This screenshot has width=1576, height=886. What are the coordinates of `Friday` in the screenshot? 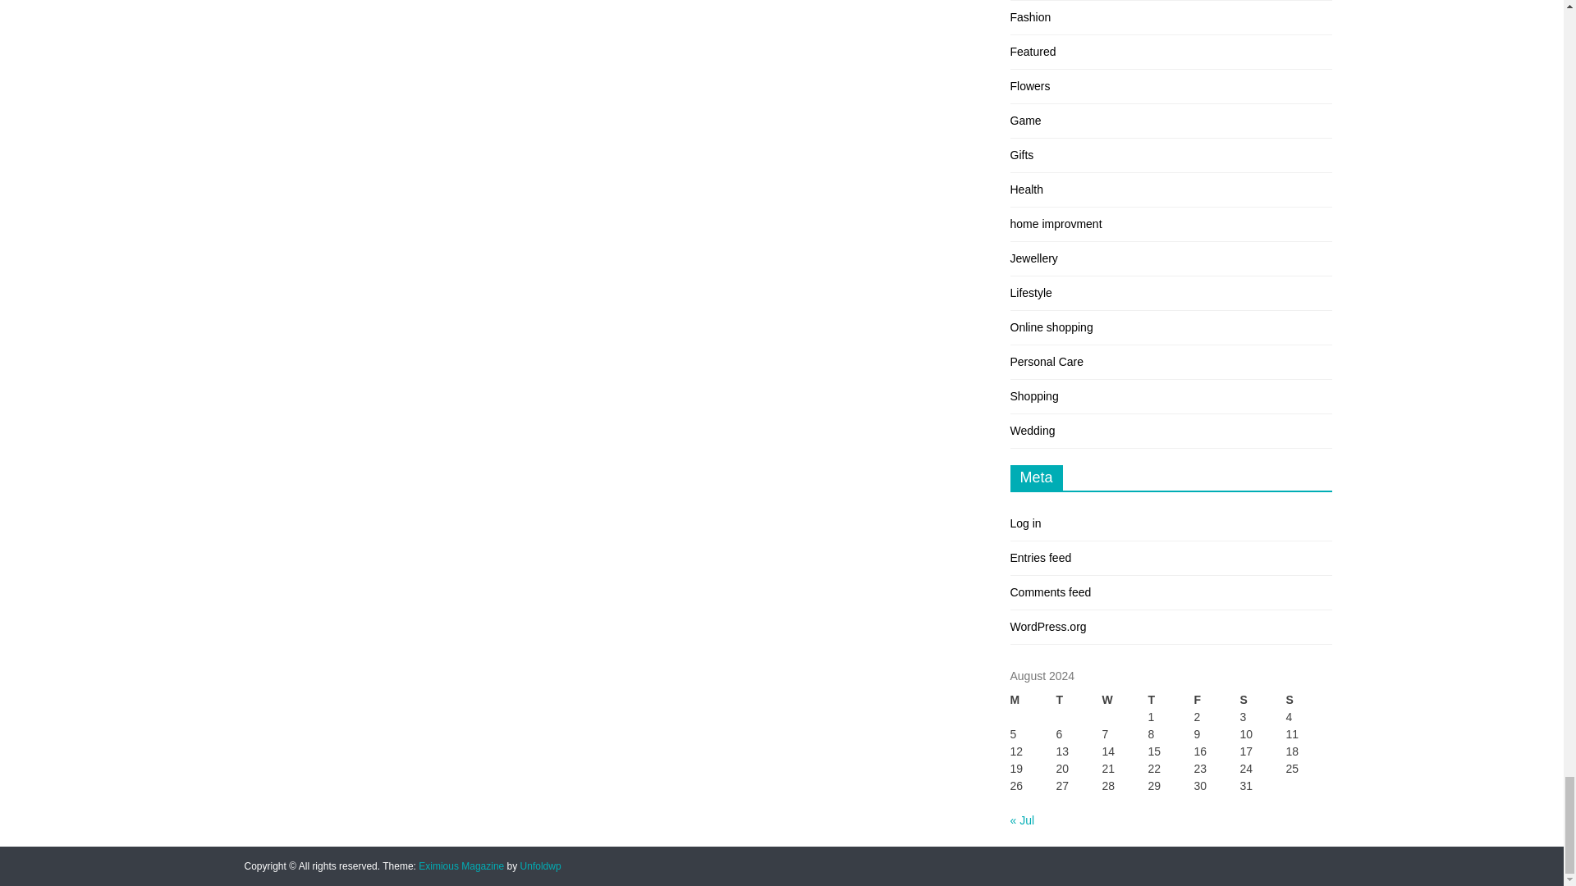 It's located at (1216, 701).